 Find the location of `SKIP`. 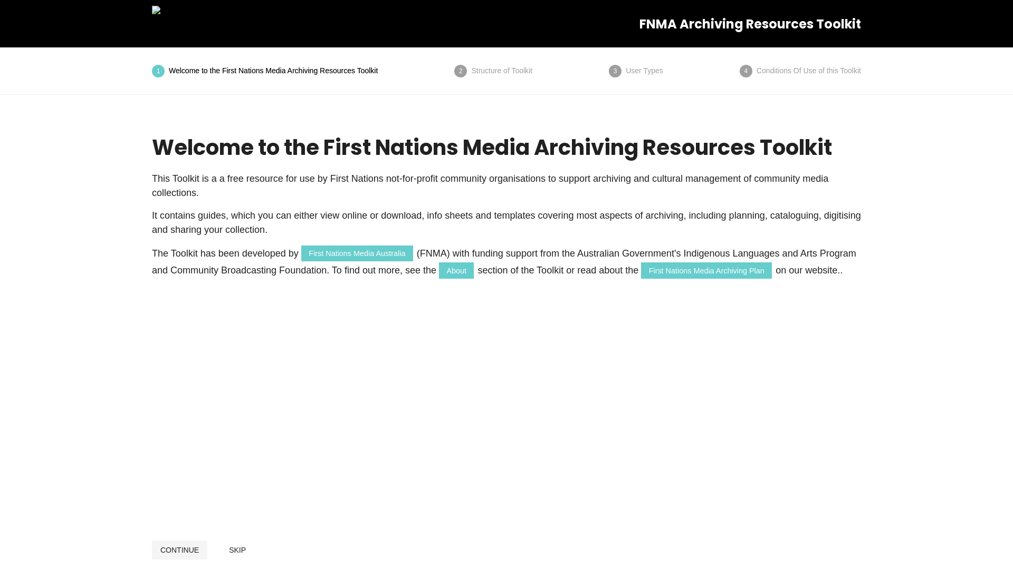

SKIP is located at coordinates (237, 550).